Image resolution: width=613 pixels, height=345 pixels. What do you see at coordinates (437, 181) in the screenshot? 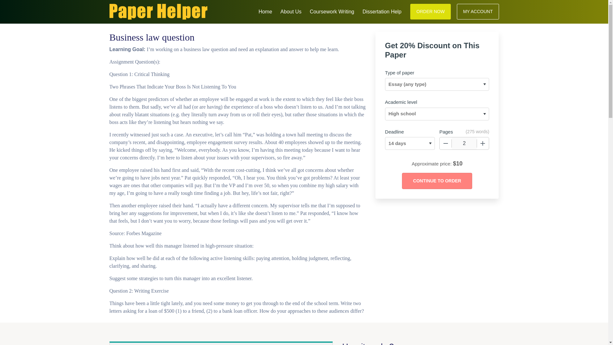
I see `Continue to order` at bounding box center [437, 181].